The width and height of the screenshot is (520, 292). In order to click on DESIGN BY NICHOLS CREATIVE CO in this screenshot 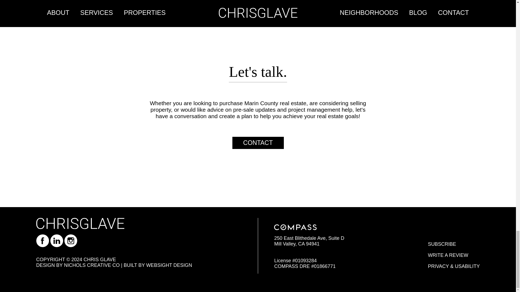, I will do `click(78, 265)`.